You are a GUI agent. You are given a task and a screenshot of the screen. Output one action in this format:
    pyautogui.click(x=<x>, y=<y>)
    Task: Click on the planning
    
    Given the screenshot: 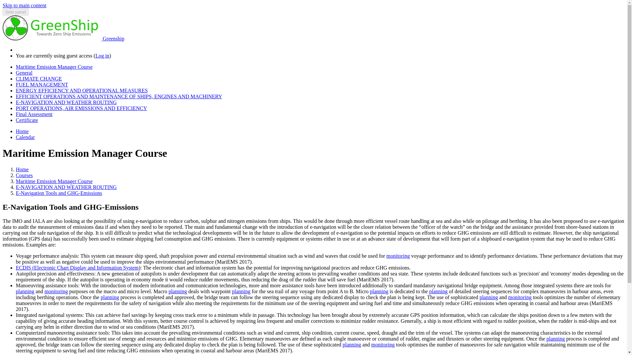 What is the action you would take?
    pyautogui.click(x=488, y=297)
    